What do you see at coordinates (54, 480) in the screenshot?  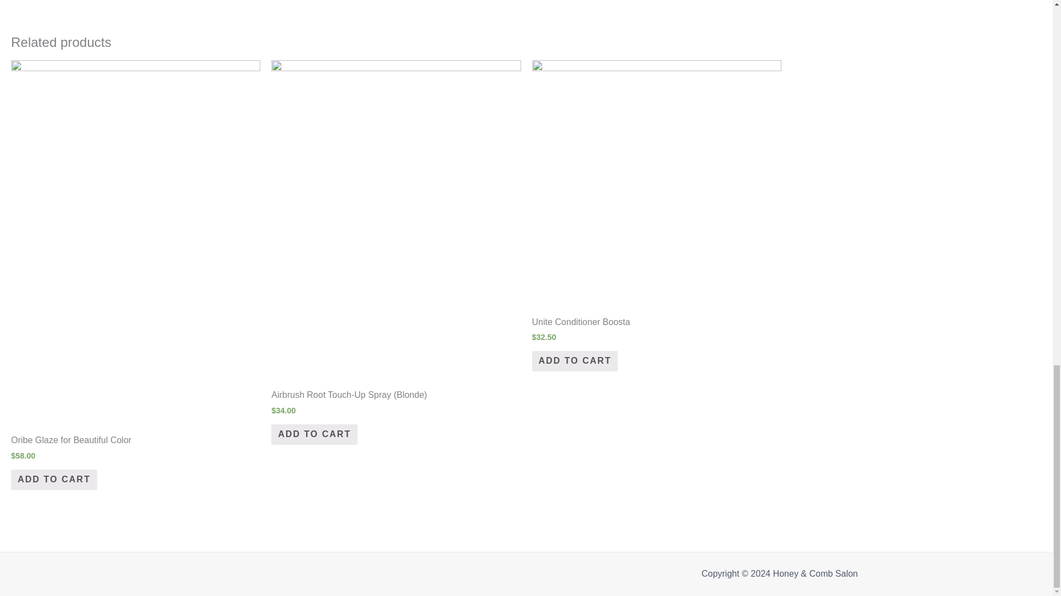 I see `ADD TO CART` at bounding box center [54, 480].